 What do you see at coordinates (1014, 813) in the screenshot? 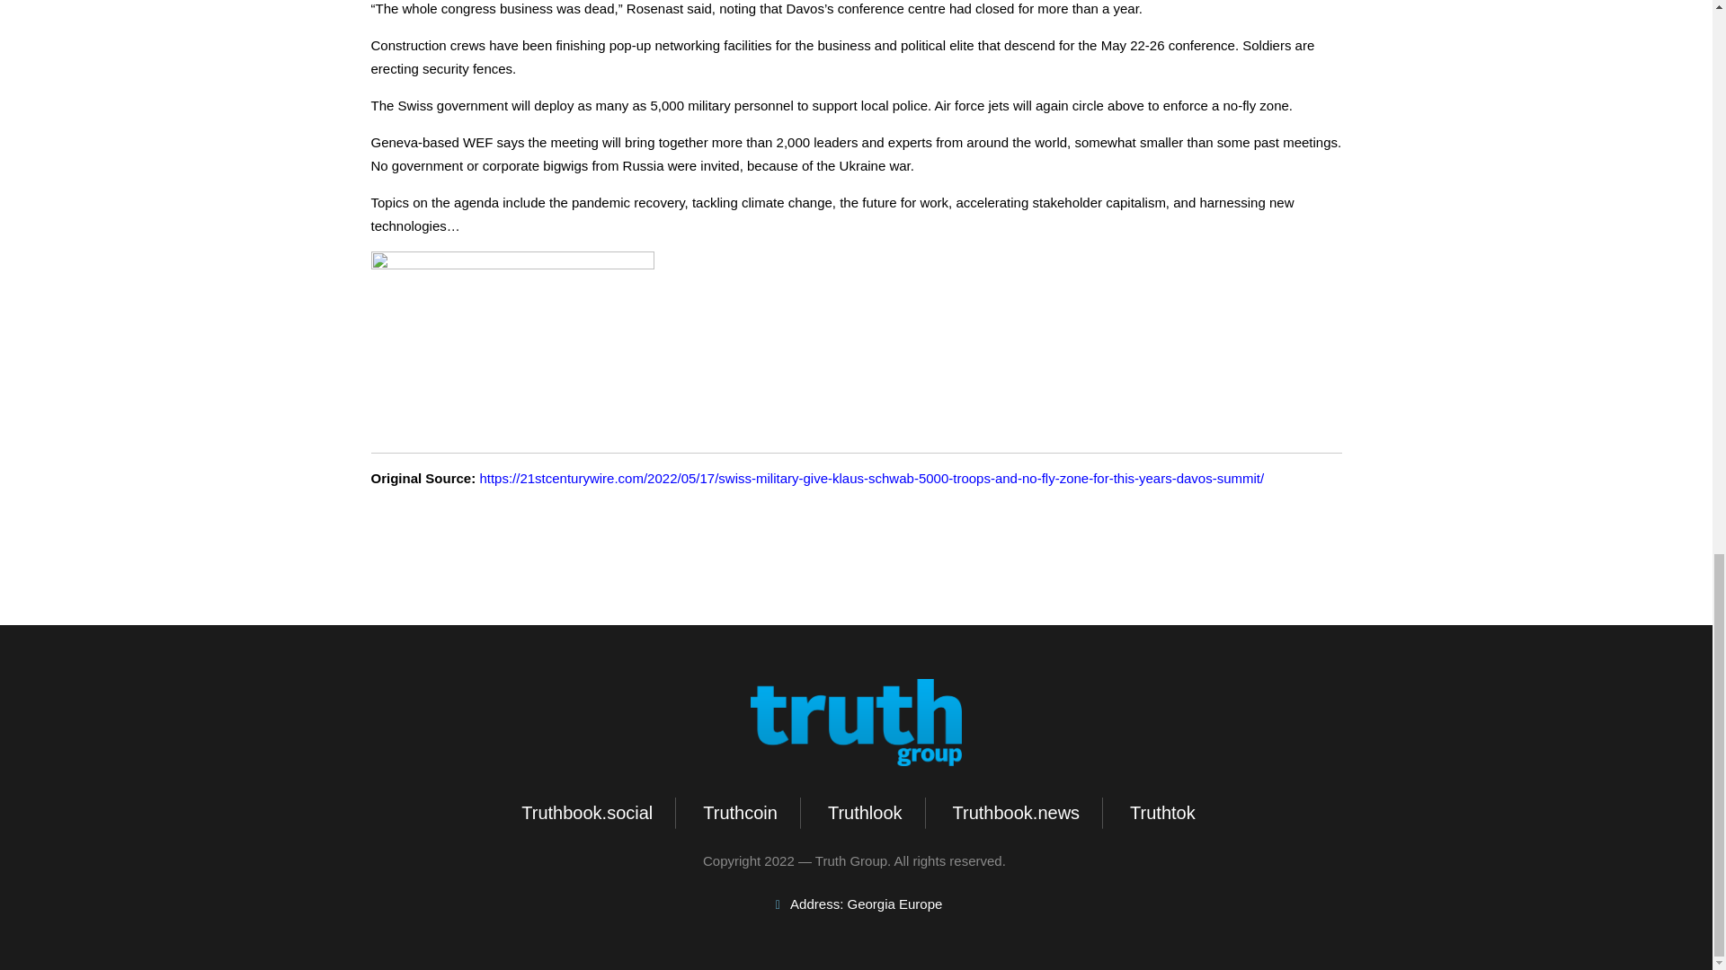
I see `Truthbook.news` at bounding box center [1014, 813].